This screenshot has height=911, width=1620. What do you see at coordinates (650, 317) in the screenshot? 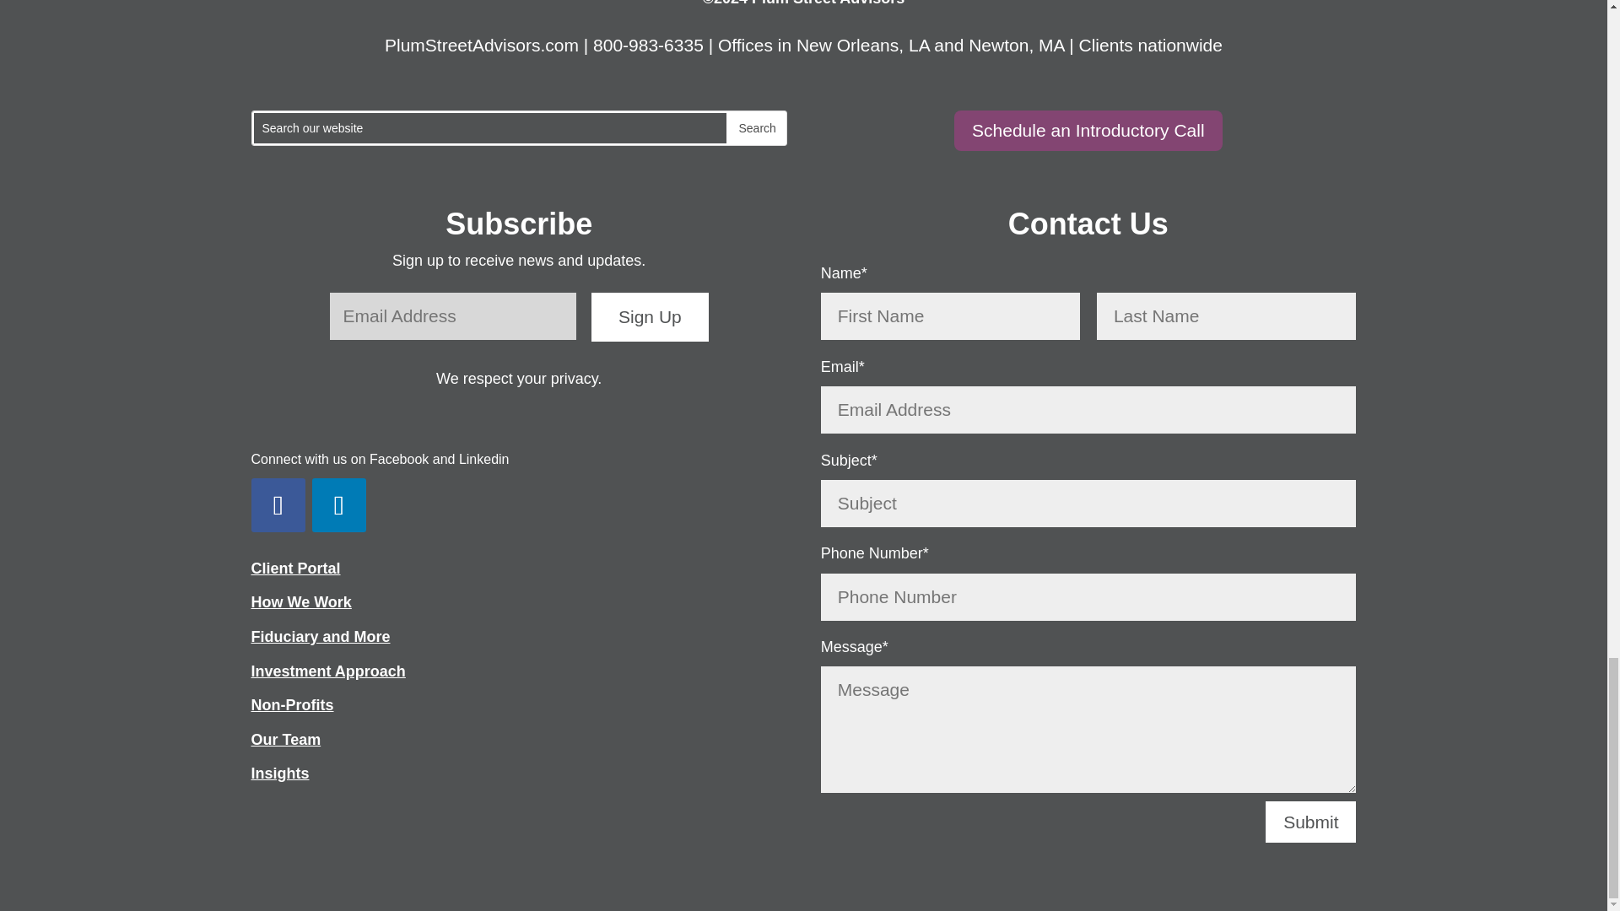
I see `Sign Up` at bounding box center [650, 317].